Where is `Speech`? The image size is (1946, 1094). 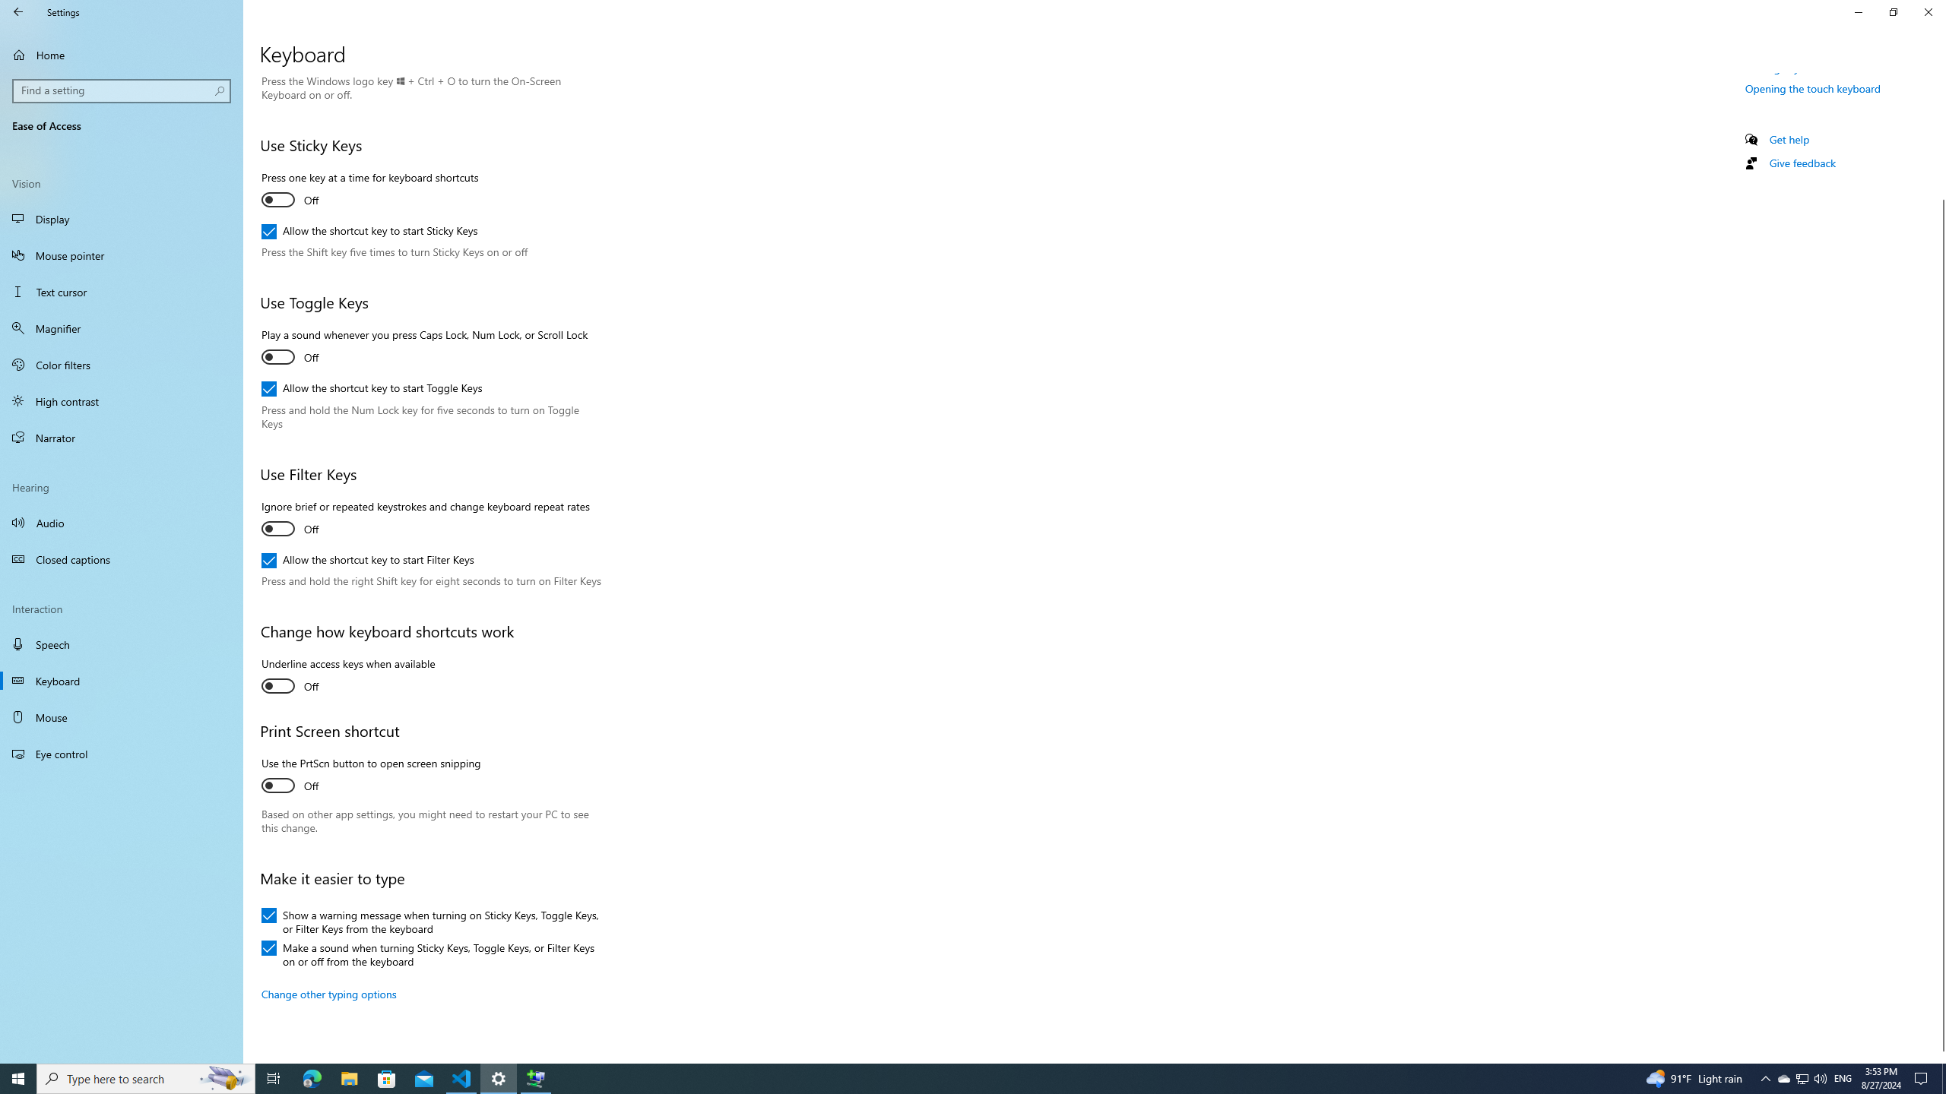
Speech is located at coordinates (122, 644).